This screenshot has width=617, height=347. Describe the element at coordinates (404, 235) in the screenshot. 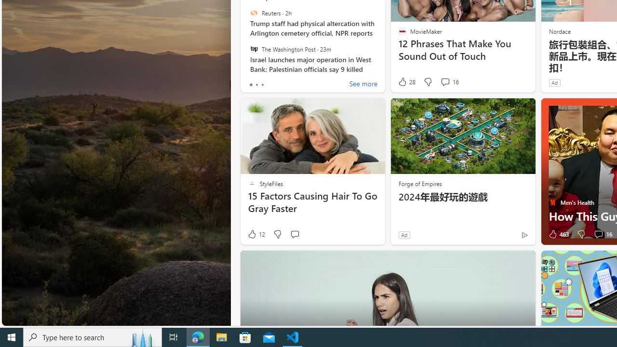

I see `Ad` at that location.